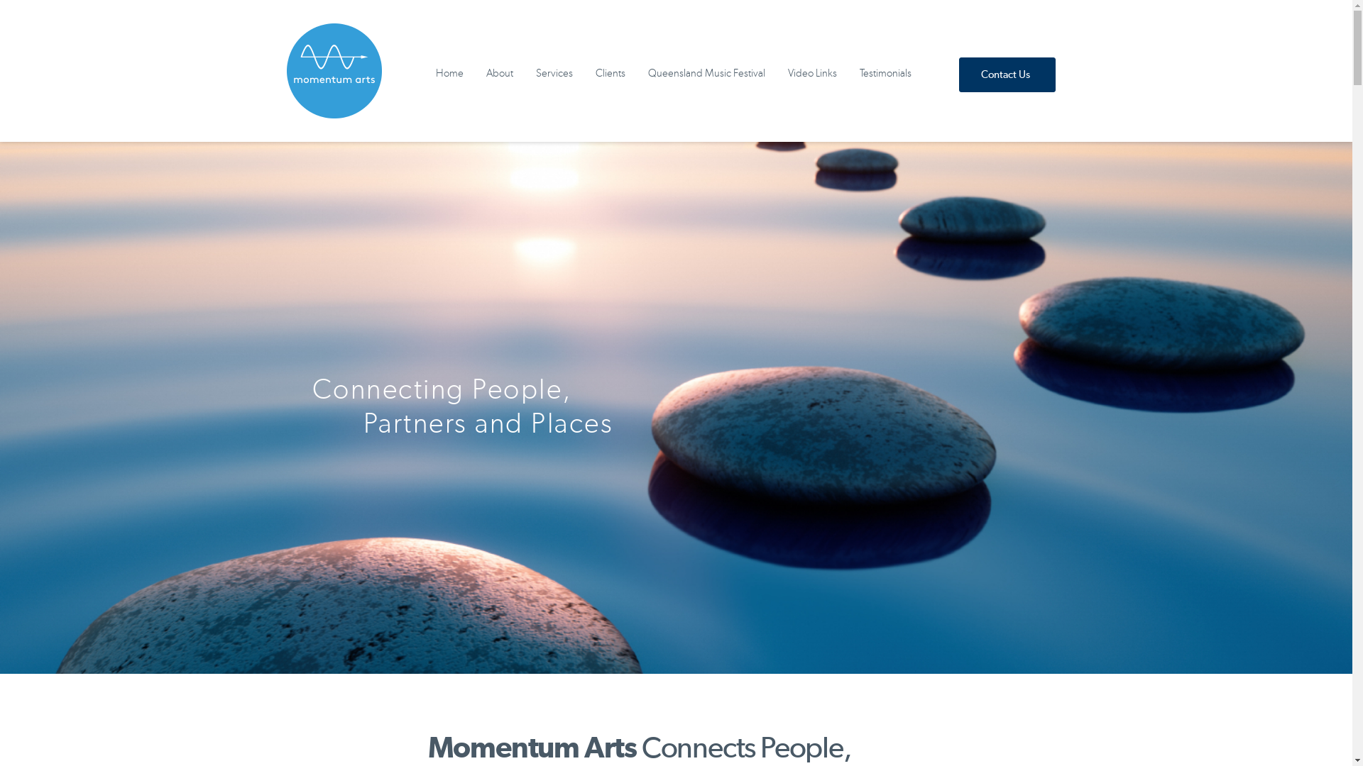 The height and width of the screenshot is (766, 1363). What do you see at coordinates (450, 74) in the screenshot?
I see `Home` at bounding box center [450, 74].